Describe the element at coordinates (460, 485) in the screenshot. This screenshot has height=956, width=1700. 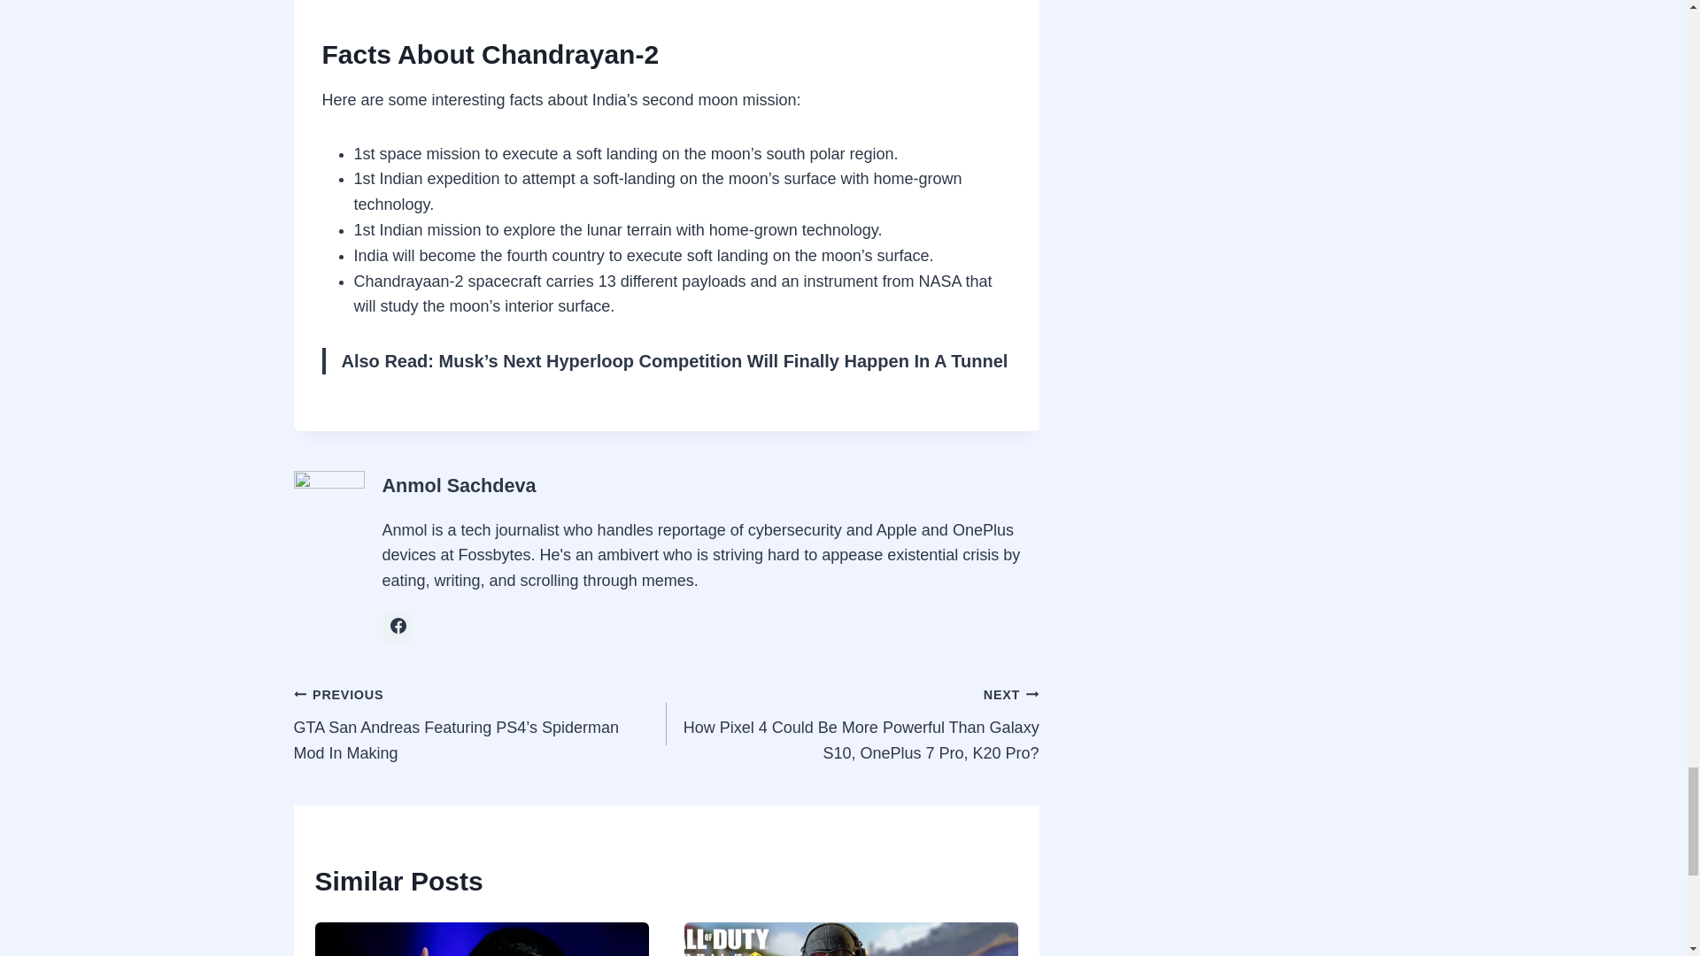
I see `Posts by Anmol Sachdeva` at that location.